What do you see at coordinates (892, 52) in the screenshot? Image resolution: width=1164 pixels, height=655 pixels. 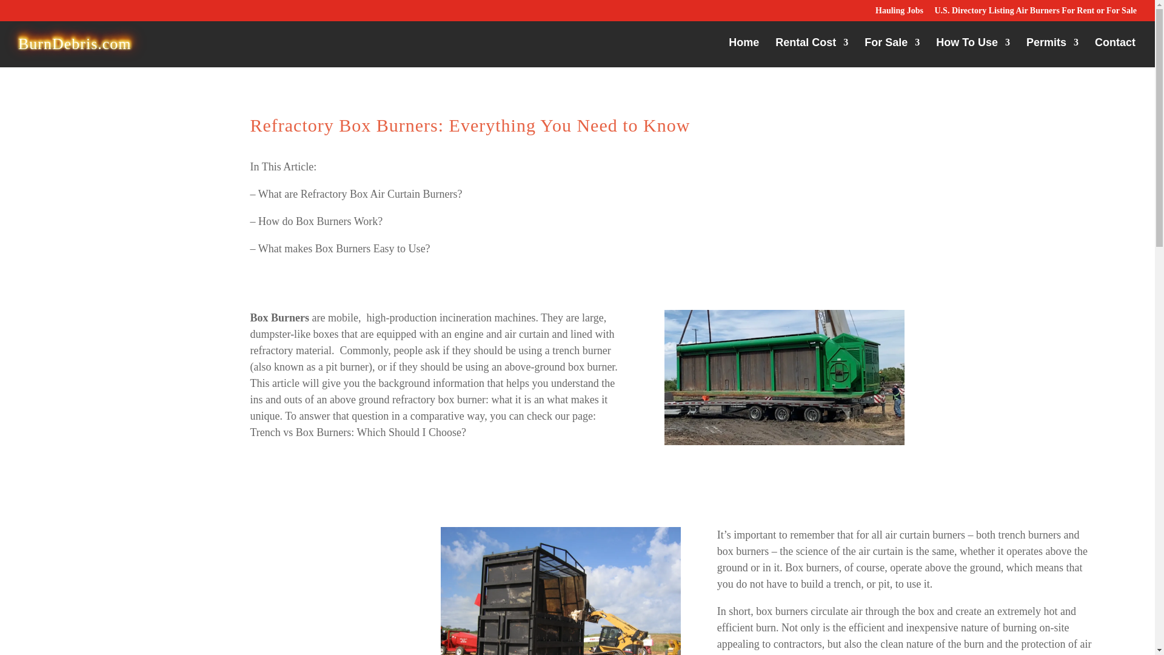 I see `Air Curtain Destructors For Sale` at bounding box center [892, 52].